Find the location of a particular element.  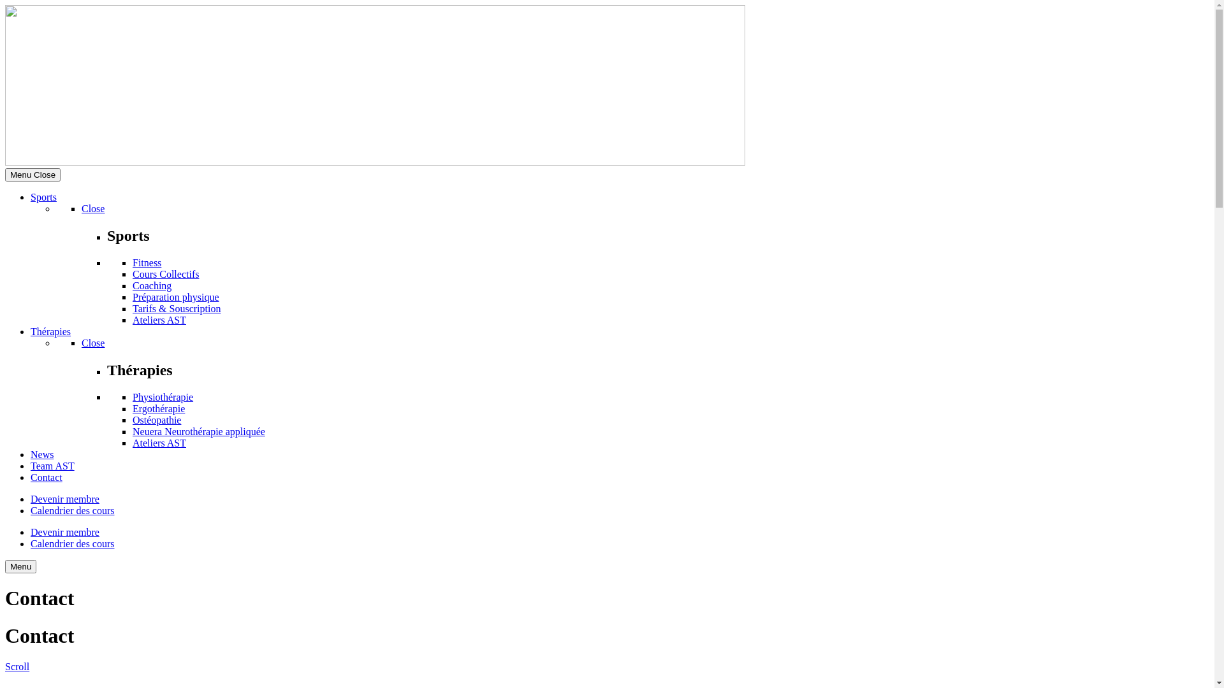

Close is located at coordinates (93, 343).